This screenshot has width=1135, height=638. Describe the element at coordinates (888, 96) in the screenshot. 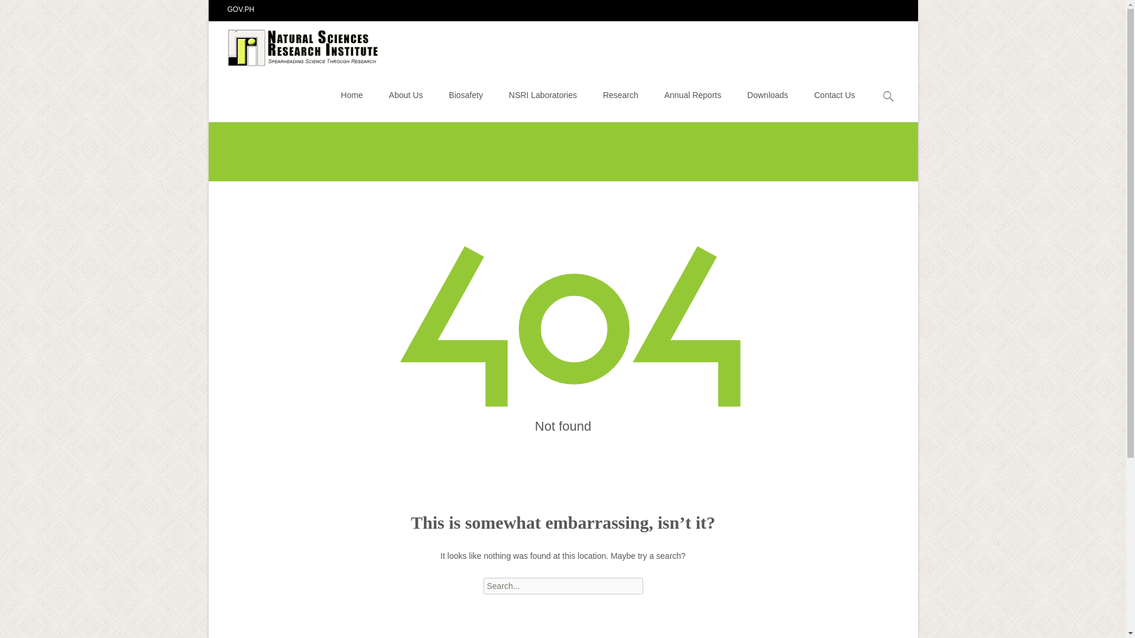

I see `Search for:` at that location.